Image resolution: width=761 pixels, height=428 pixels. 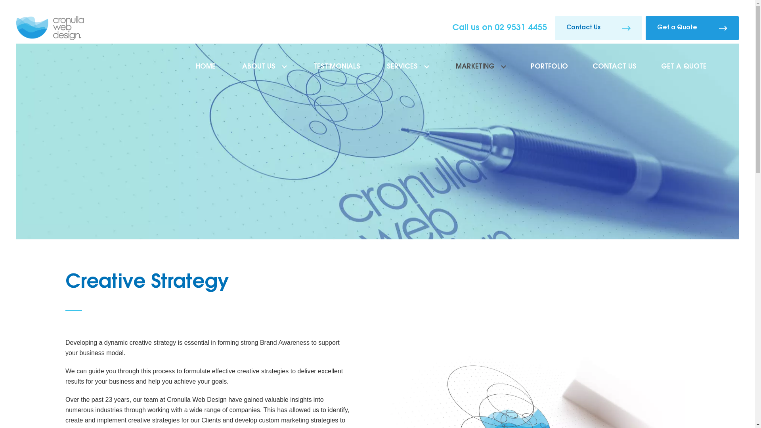 I want to click on Contact Us, so click(x=598, y=28).